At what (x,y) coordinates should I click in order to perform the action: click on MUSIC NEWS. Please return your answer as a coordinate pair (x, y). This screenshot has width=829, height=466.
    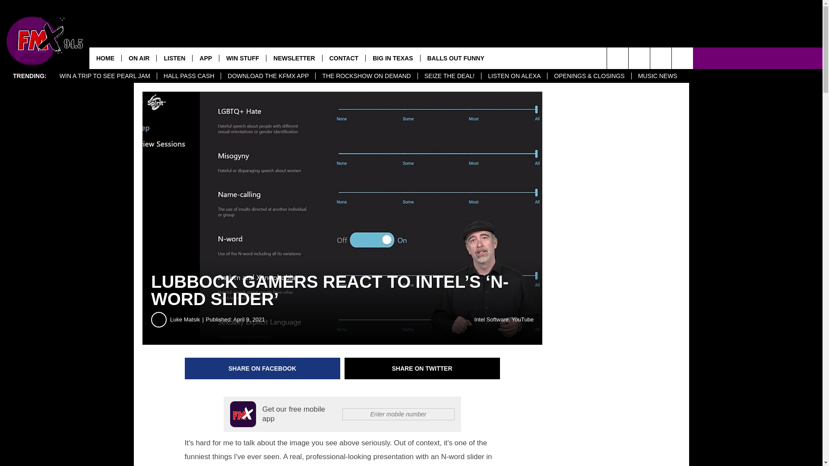
    Looking at the image, I should click on (657, 76).